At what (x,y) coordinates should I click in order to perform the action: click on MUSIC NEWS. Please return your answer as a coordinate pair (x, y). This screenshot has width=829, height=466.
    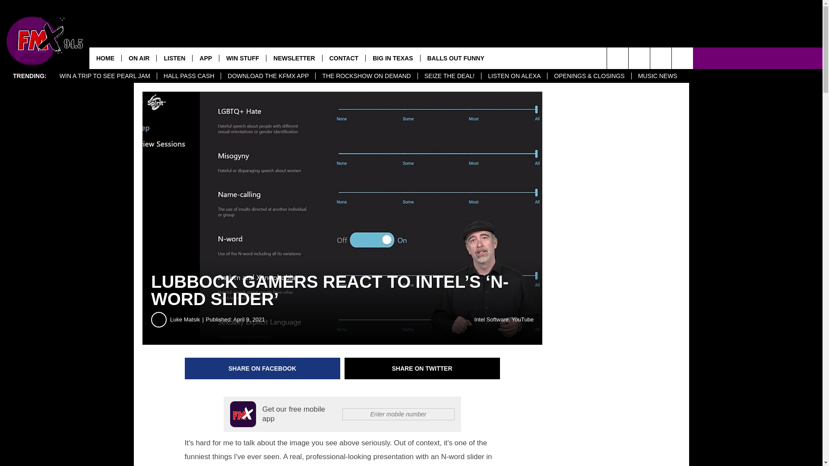
    Looking at the image, I should click on (657, 76).